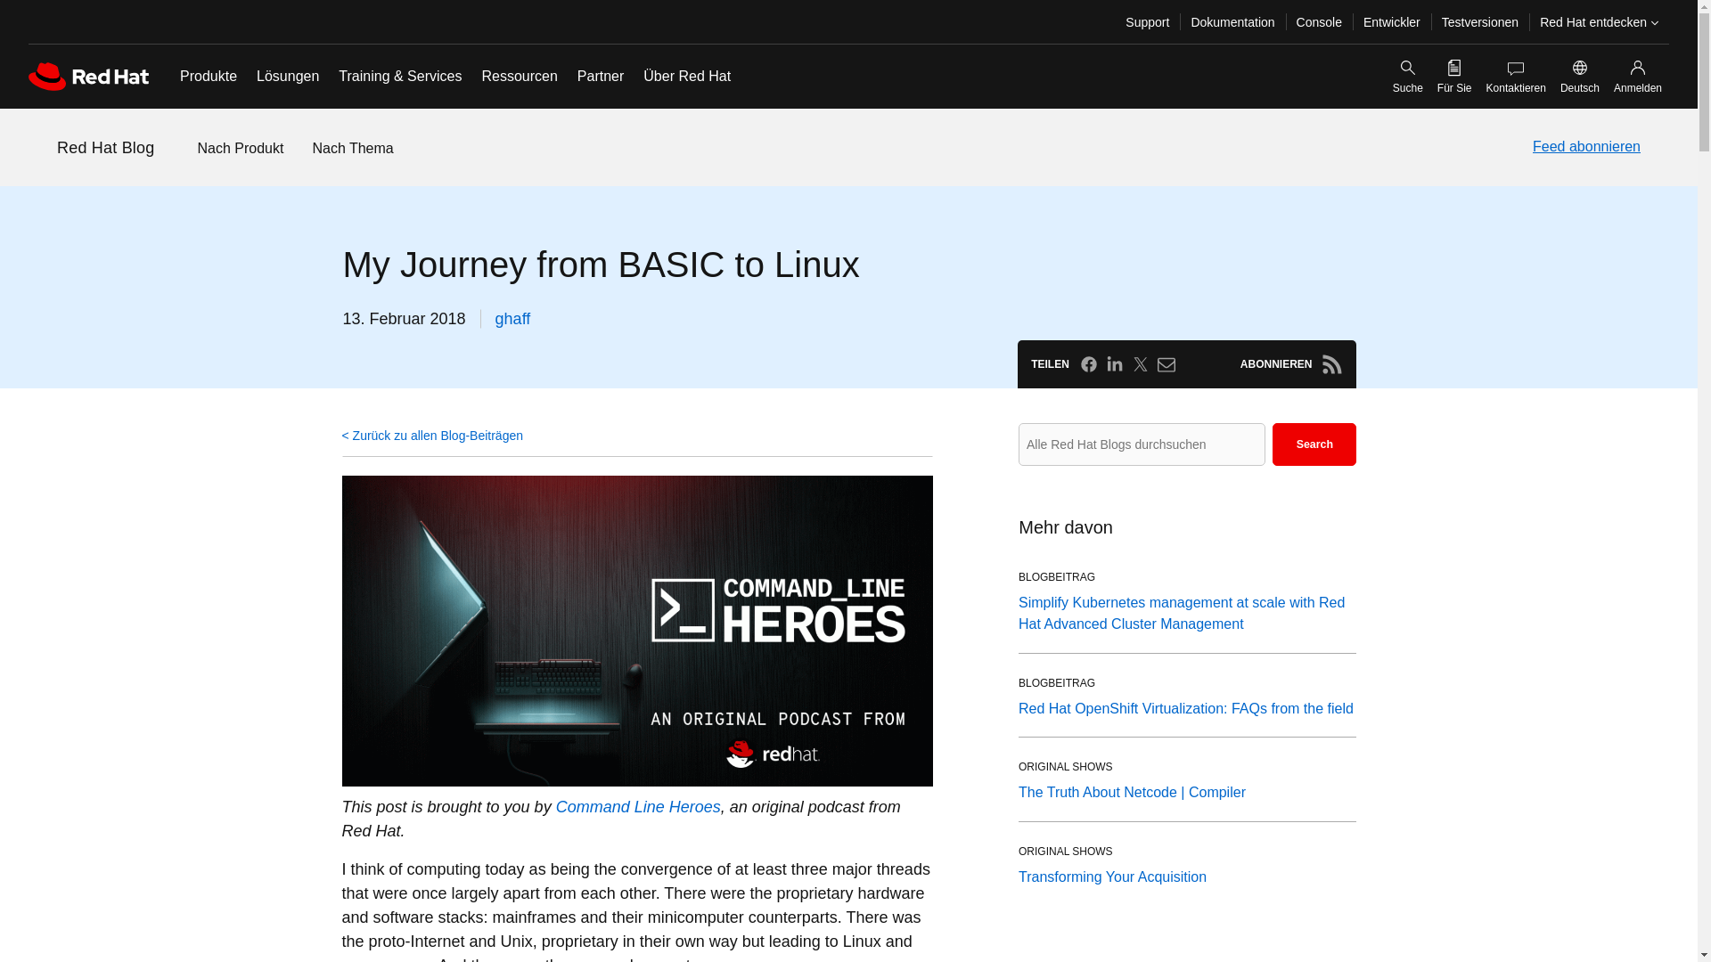  What do you see at coordinates (1479, 21) in the screenshot?
I see `Testversionen` at bounding box center [1479, 21].